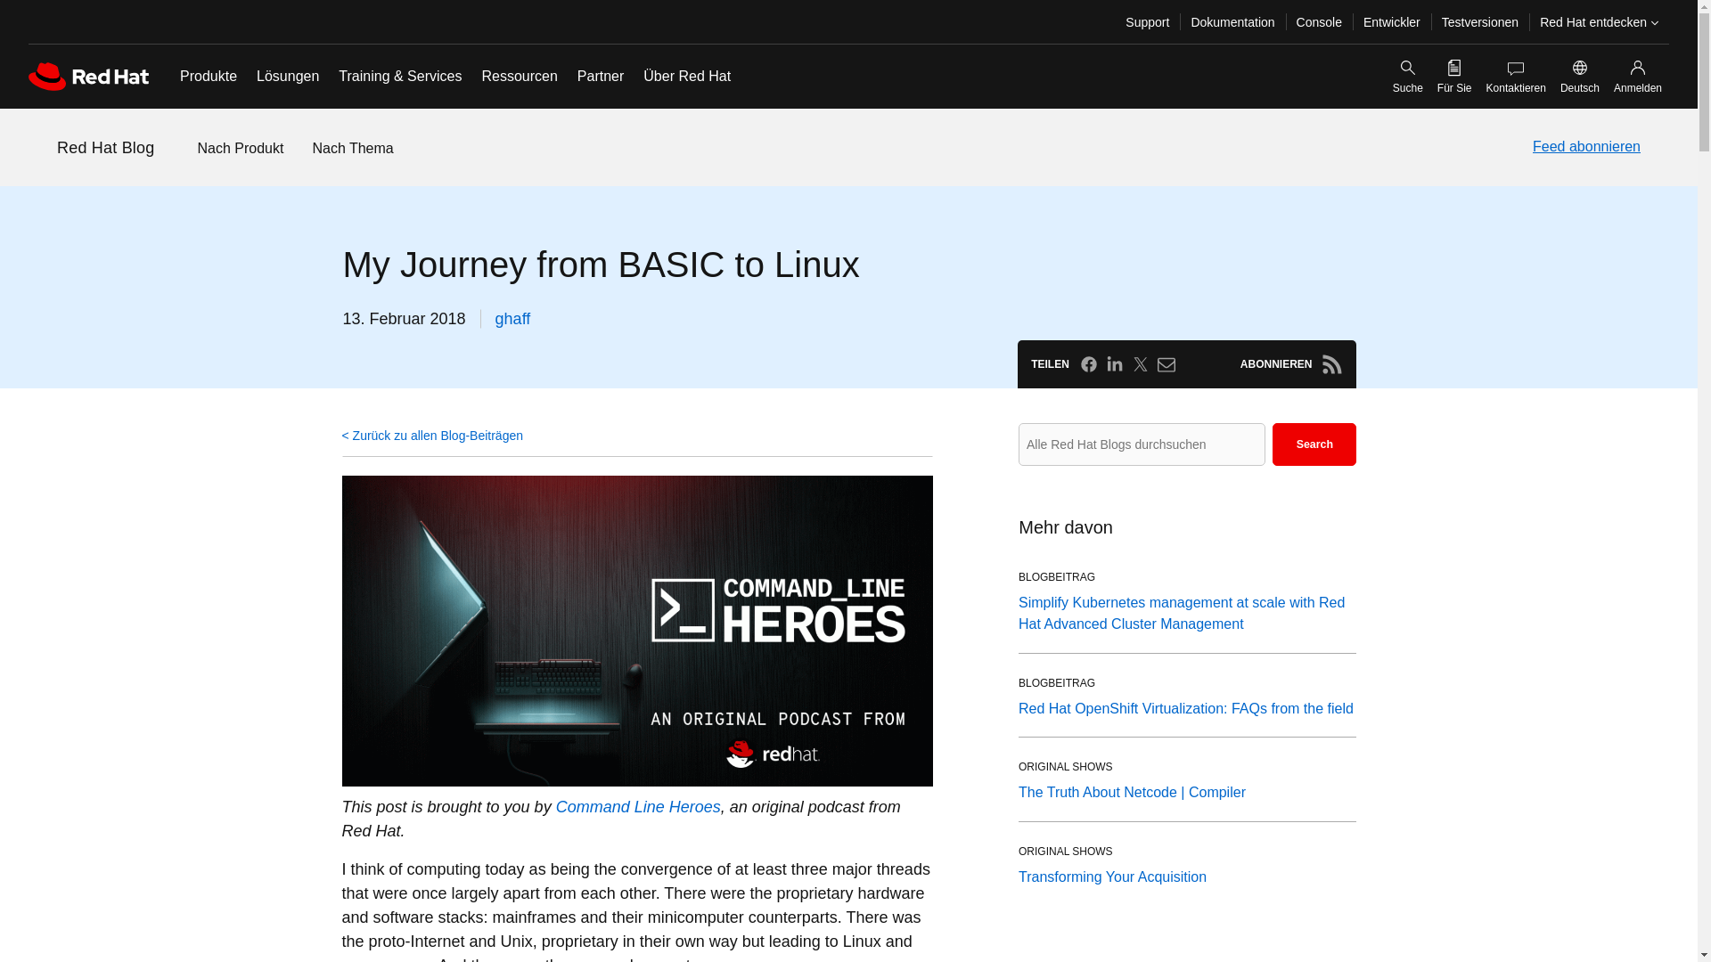  What do you see at coordinates (1479, 21) in the screenshot?
I see `Testversionen` at bounding box center [1479, 21].